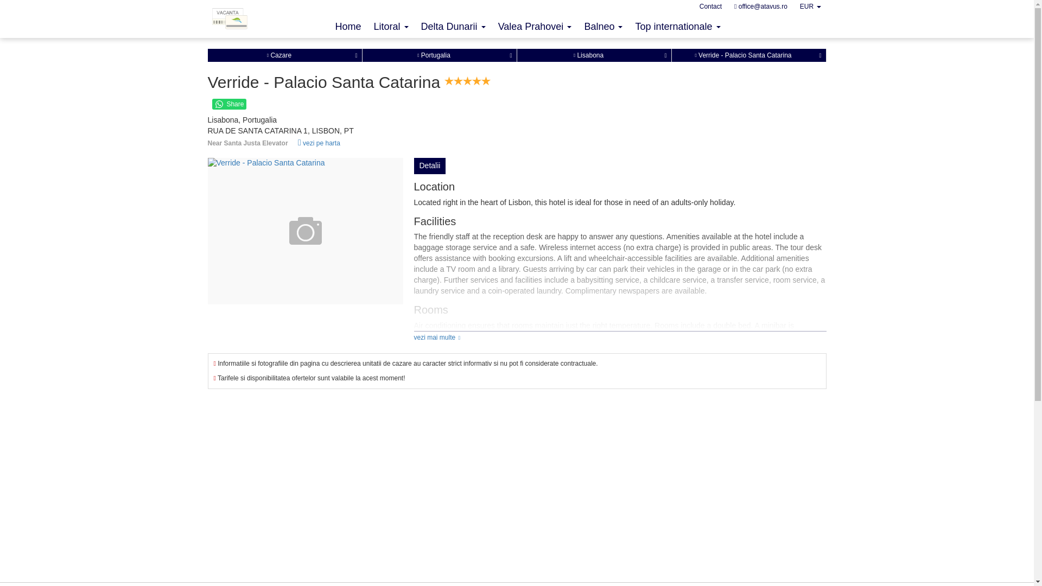 The image size is (1042, 586). What do you see at coordinates (603, 26) in the screenshot?
I see `Balneo` at bounding box center [603, 26].